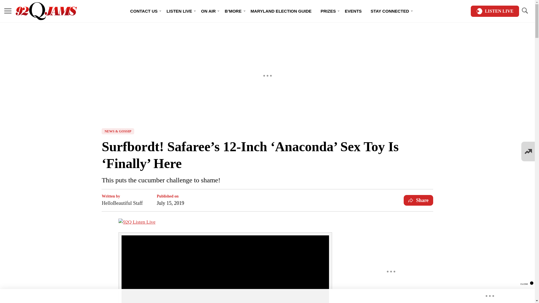 The height and width of the screenshot is (303, 539). Describe the element at coordinates (208, 11) in the screenshot. I see `ON AIR` at that location.